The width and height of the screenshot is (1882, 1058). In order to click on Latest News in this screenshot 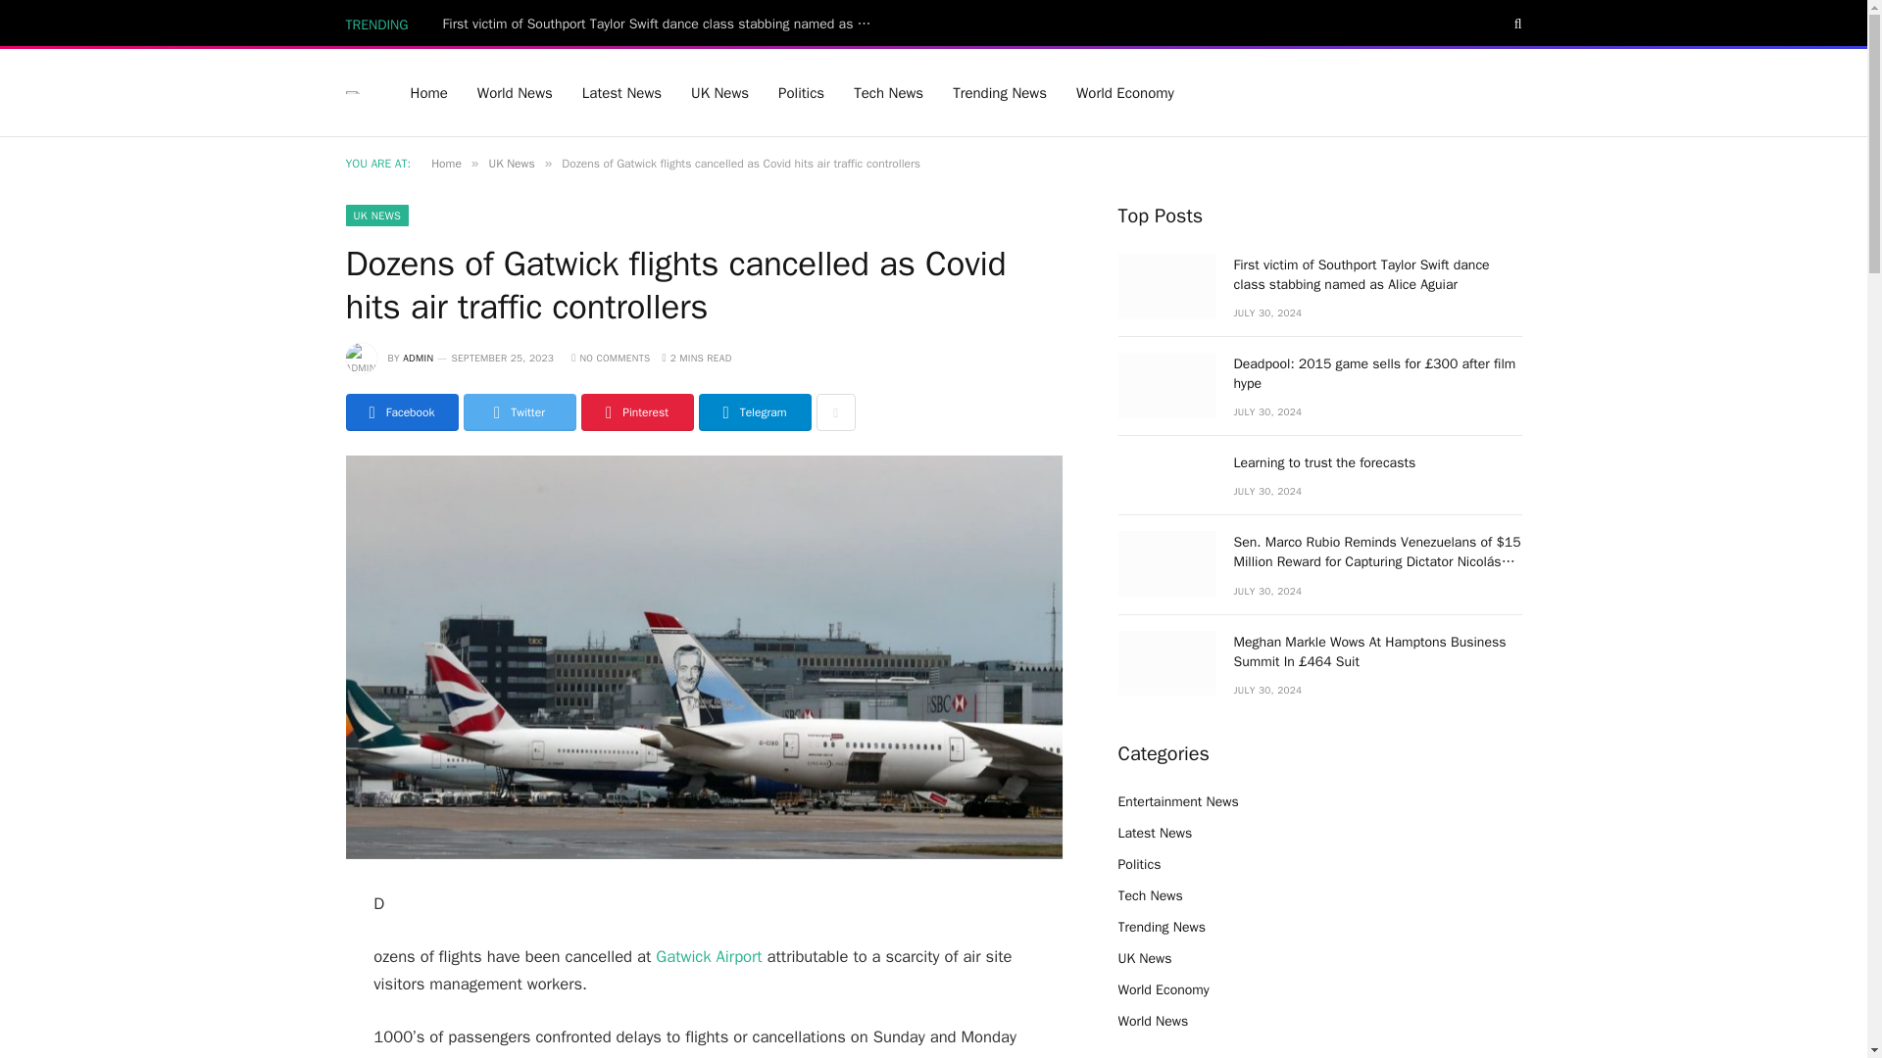, I will do `click(621, 92)`.